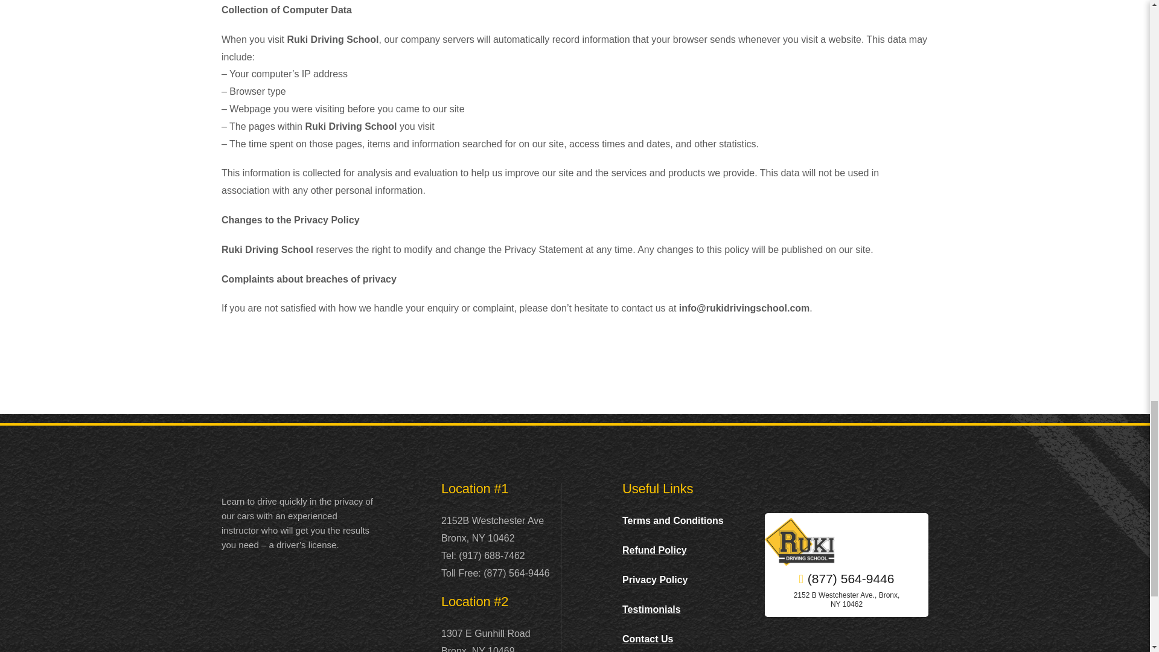 This screenshot has width=1159, height=652. Describe the element at coordinates (654, 550) in the screenshot. I see `Refund Policy` at that location.